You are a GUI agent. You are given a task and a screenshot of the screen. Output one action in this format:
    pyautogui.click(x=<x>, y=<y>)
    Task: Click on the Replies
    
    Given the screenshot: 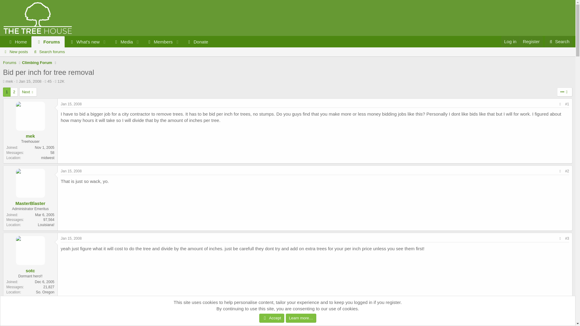 What is the action you would take?
    pyautogui.click(x=47, y=81)
    